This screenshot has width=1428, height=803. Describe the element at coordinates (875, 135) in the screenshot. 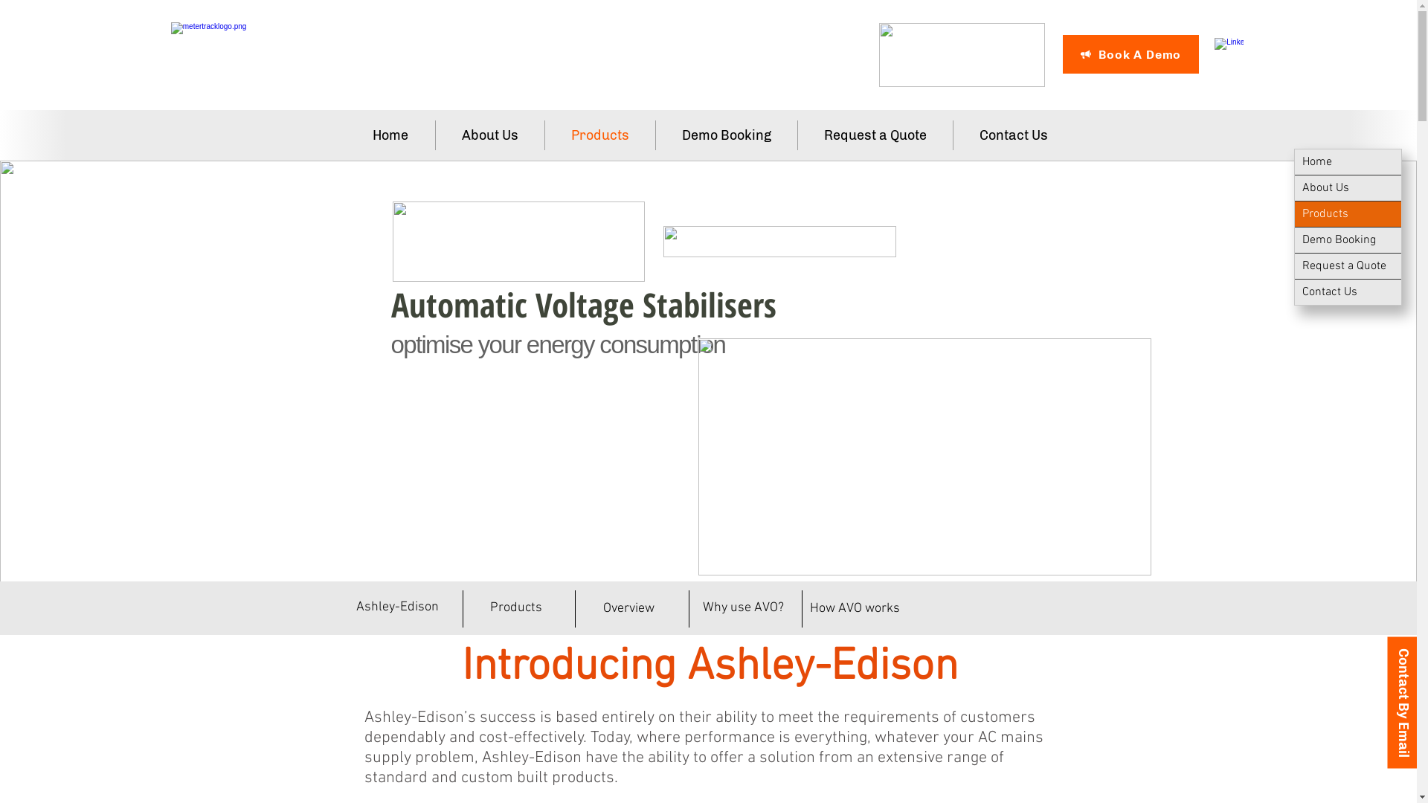

I see `Request a Quote` at that location.